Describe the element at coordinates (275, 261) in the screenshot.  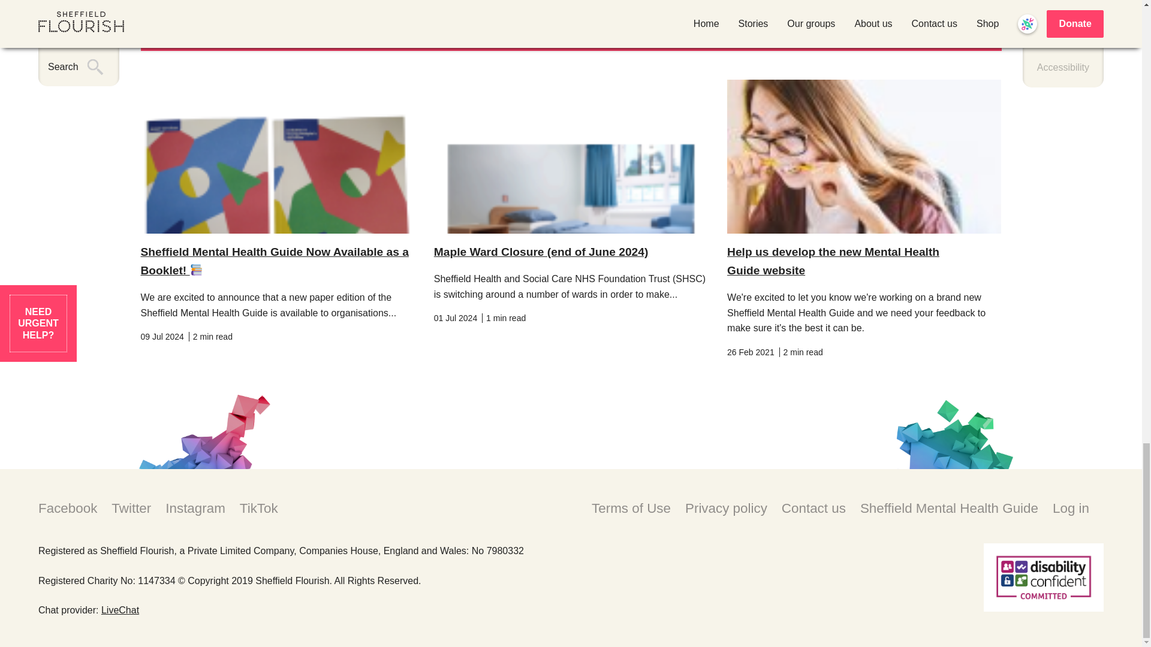
I see `Sheffield Mental Health Guide Now Available as a Booklet!` at that location.